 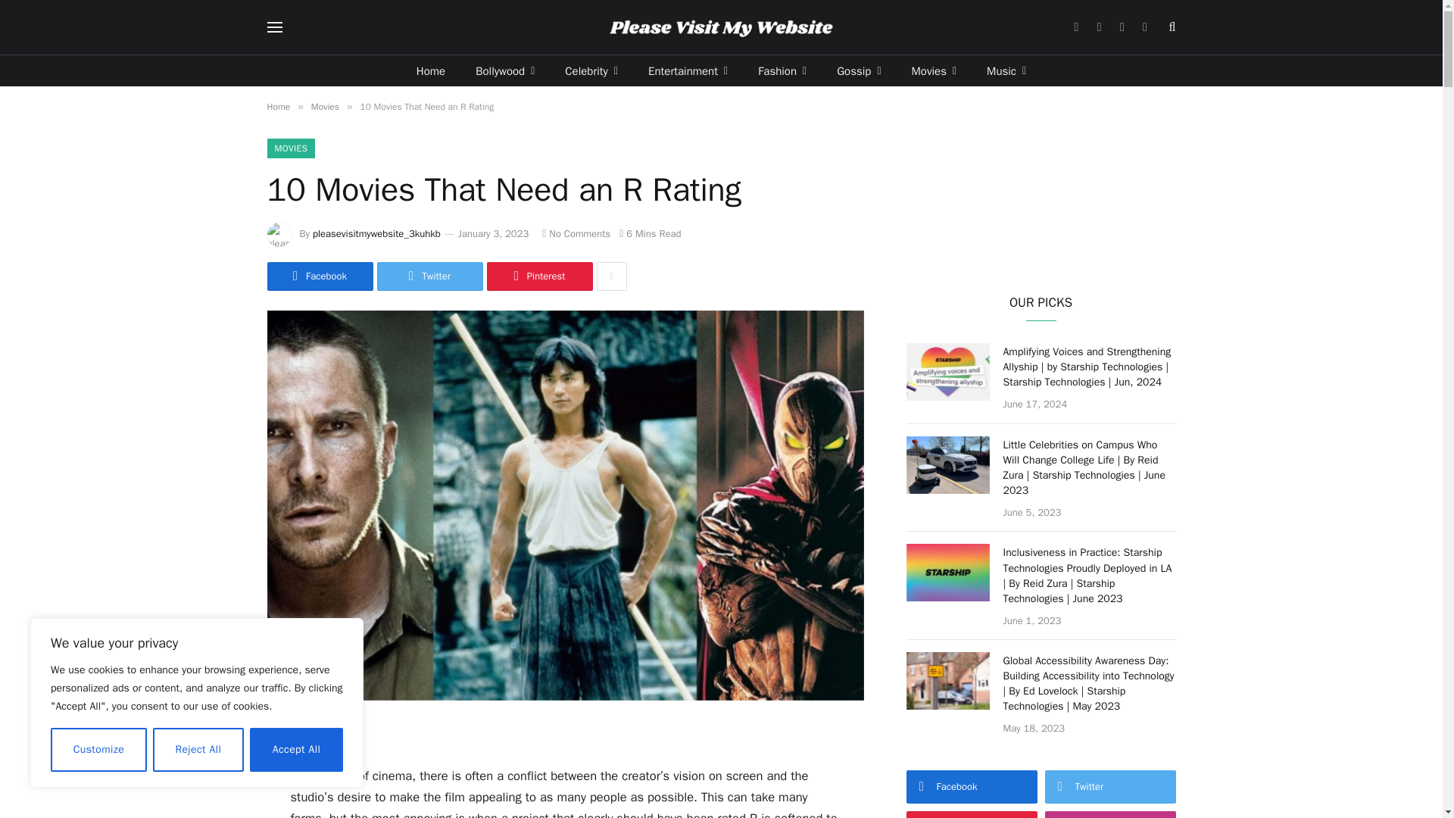 What do you see at coordinates (1121, 27) in the screenshot?
I see `Instagram` at bounding box center [1121, 27].